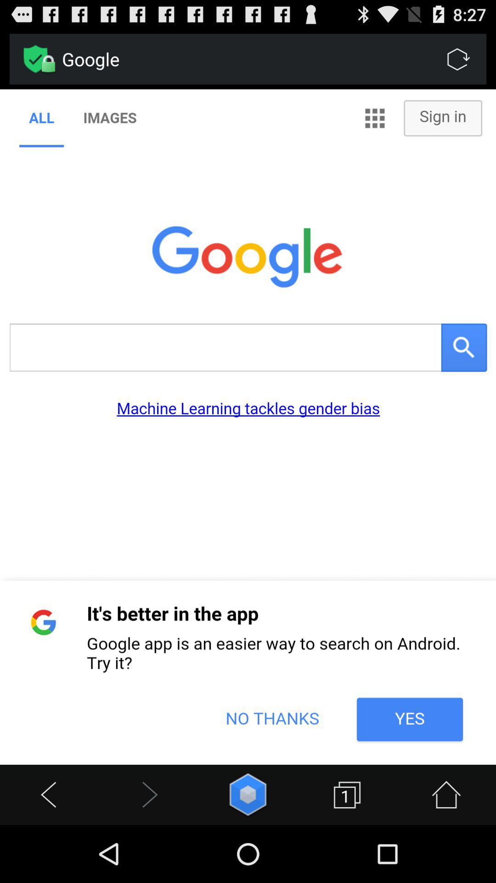  Describe the element at coordinates (248, 795) in the screenshot. I see `menu` at that location.